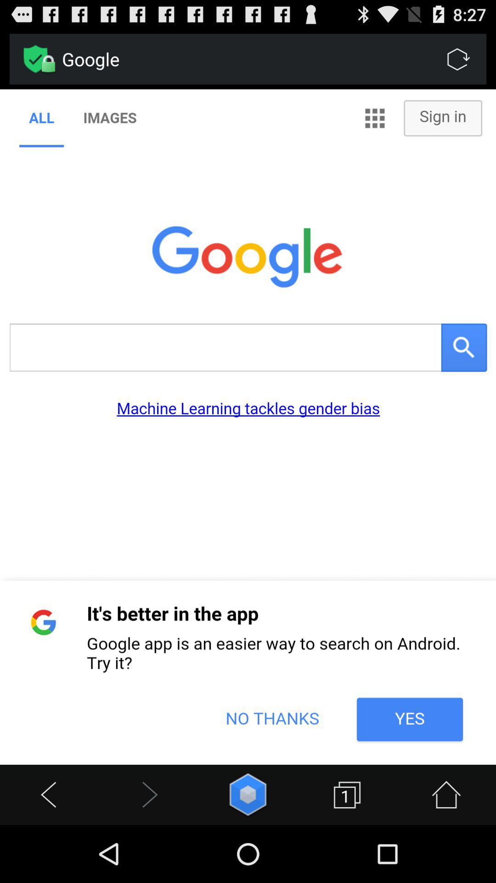  Describe the element at coordinates (248, 795) in the screenshot. I see `menu` at that location.